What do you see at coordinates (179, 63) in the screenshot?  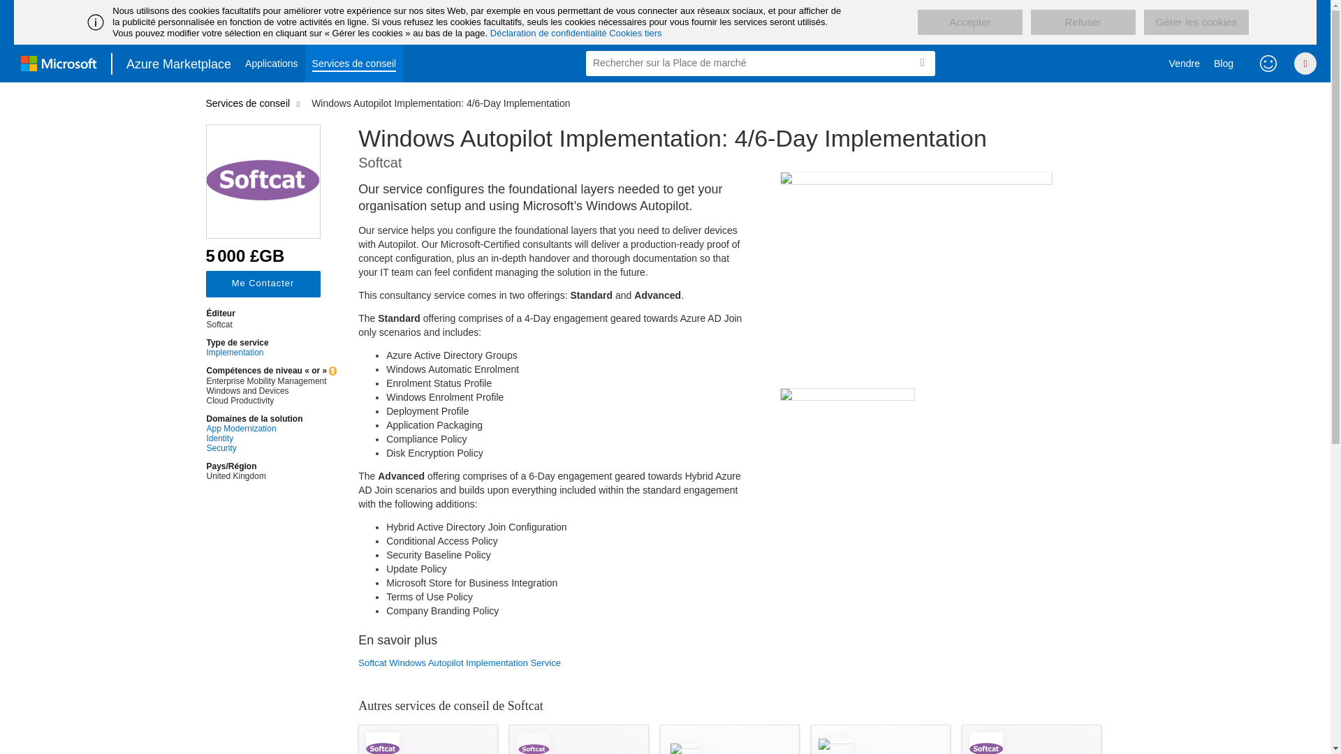 I see `Azure Marketplace` at bounding box center [179, 63].